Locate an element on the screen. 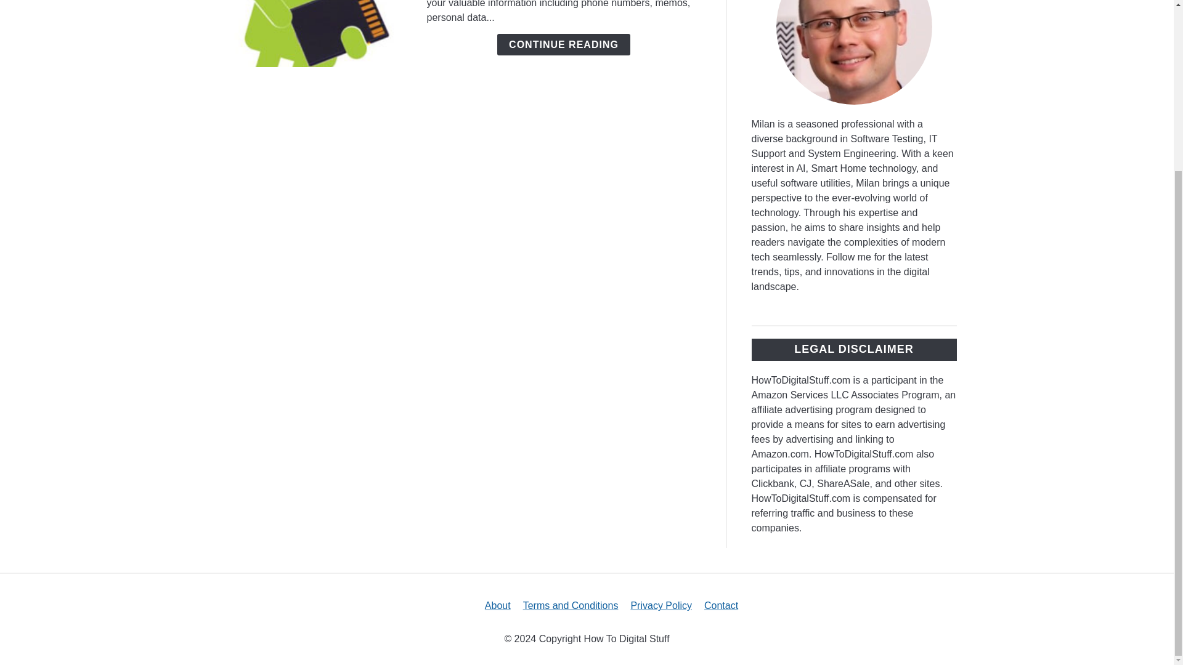  Contact is located at coordinates (721, 606).